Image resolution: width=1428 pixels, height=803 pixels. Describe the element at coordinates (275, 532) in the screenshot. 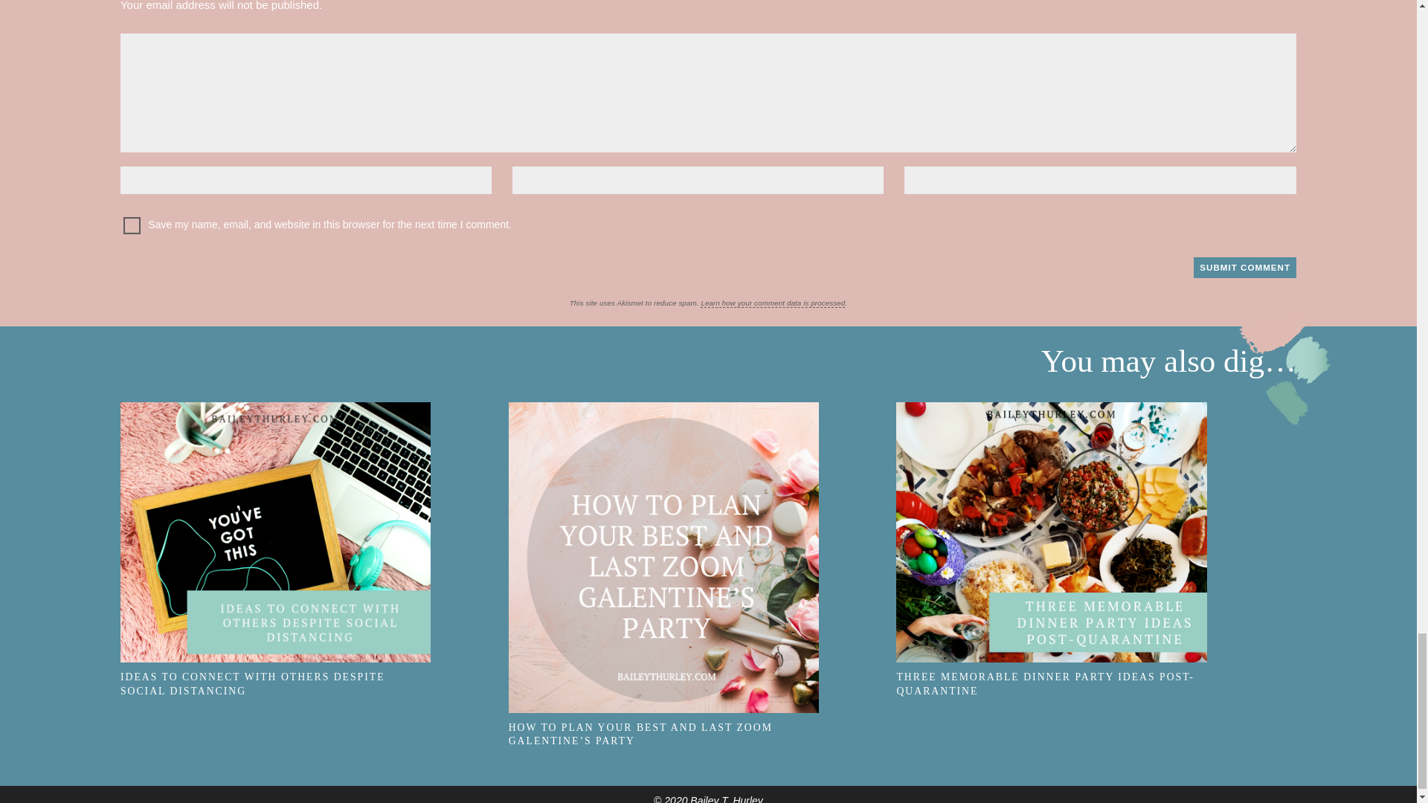

I see `Ideas to Connect with Others Despite Social Distancing` at that location.